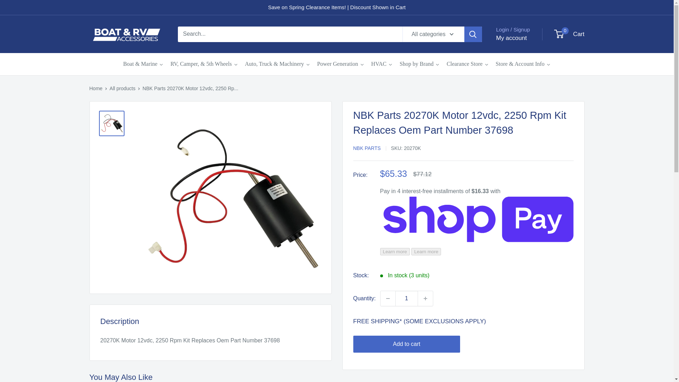  I want to click on Shop by Brand, so click(419, 64).